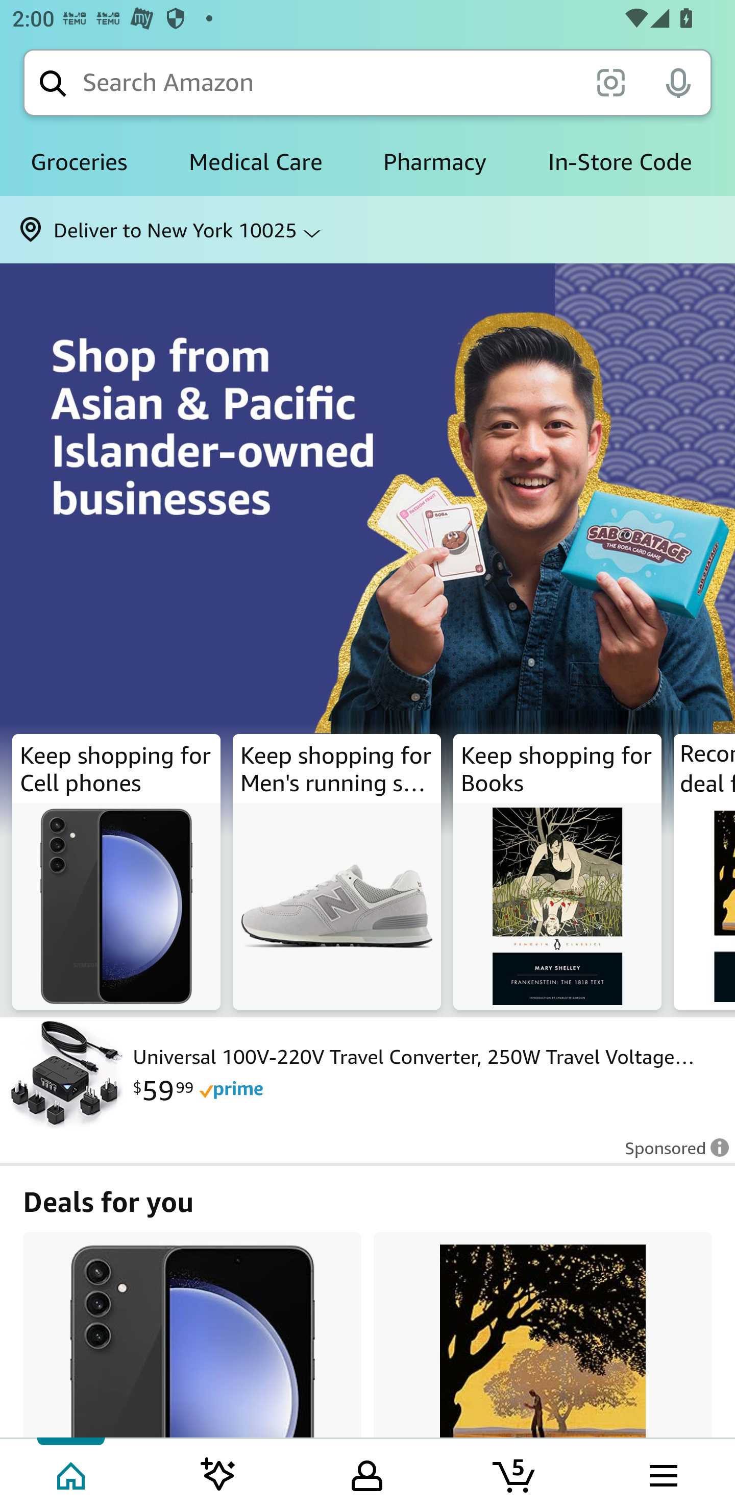 The height and width of the screenshot is (1511, 735). What do you see at coordinates (515, 1474) in the screenshot?
I see `Cart 5 items Tab 4 of 5 5` at bounding box center [515, 1474].